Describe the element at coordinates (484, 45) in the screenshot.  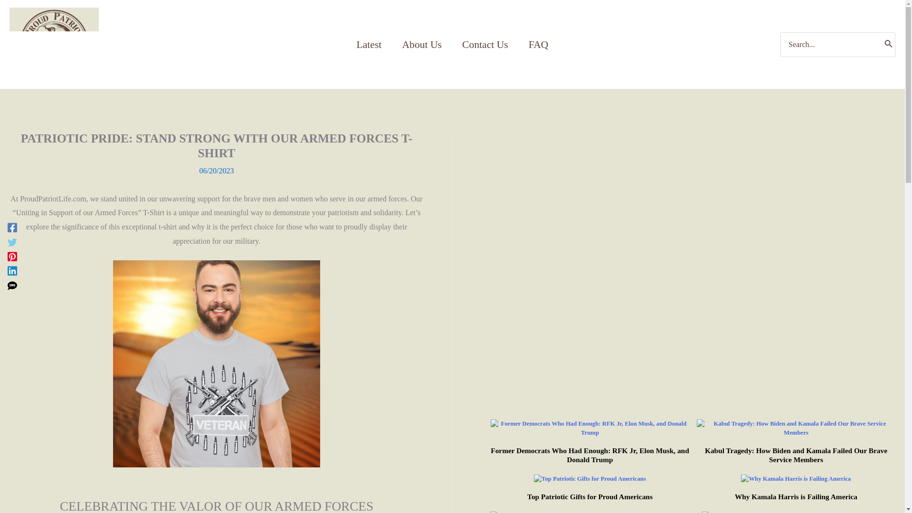
I see `Contact Us` at that location.